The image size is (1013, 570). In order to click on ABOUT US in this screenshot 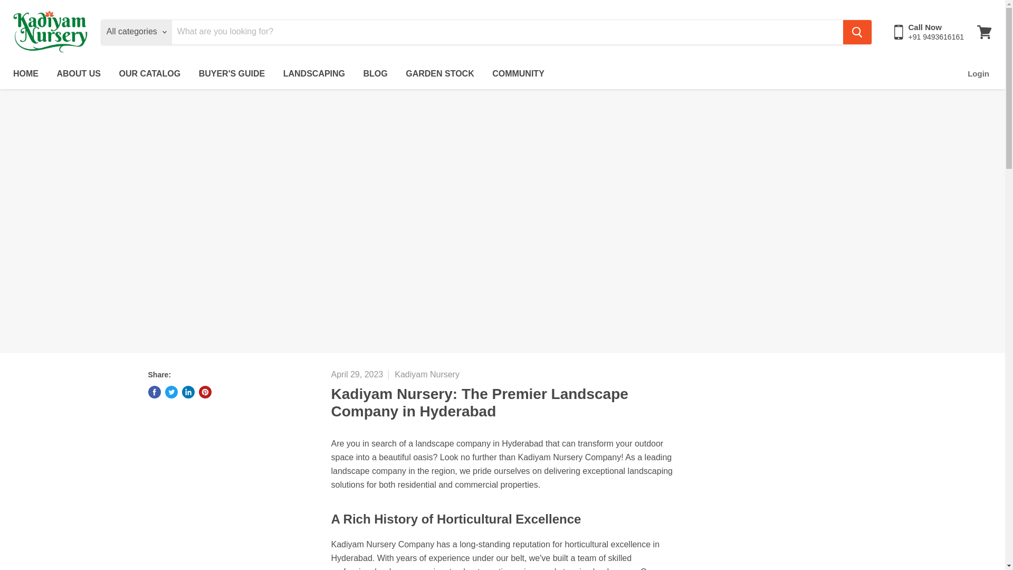, I will do `click(78, 73)`.